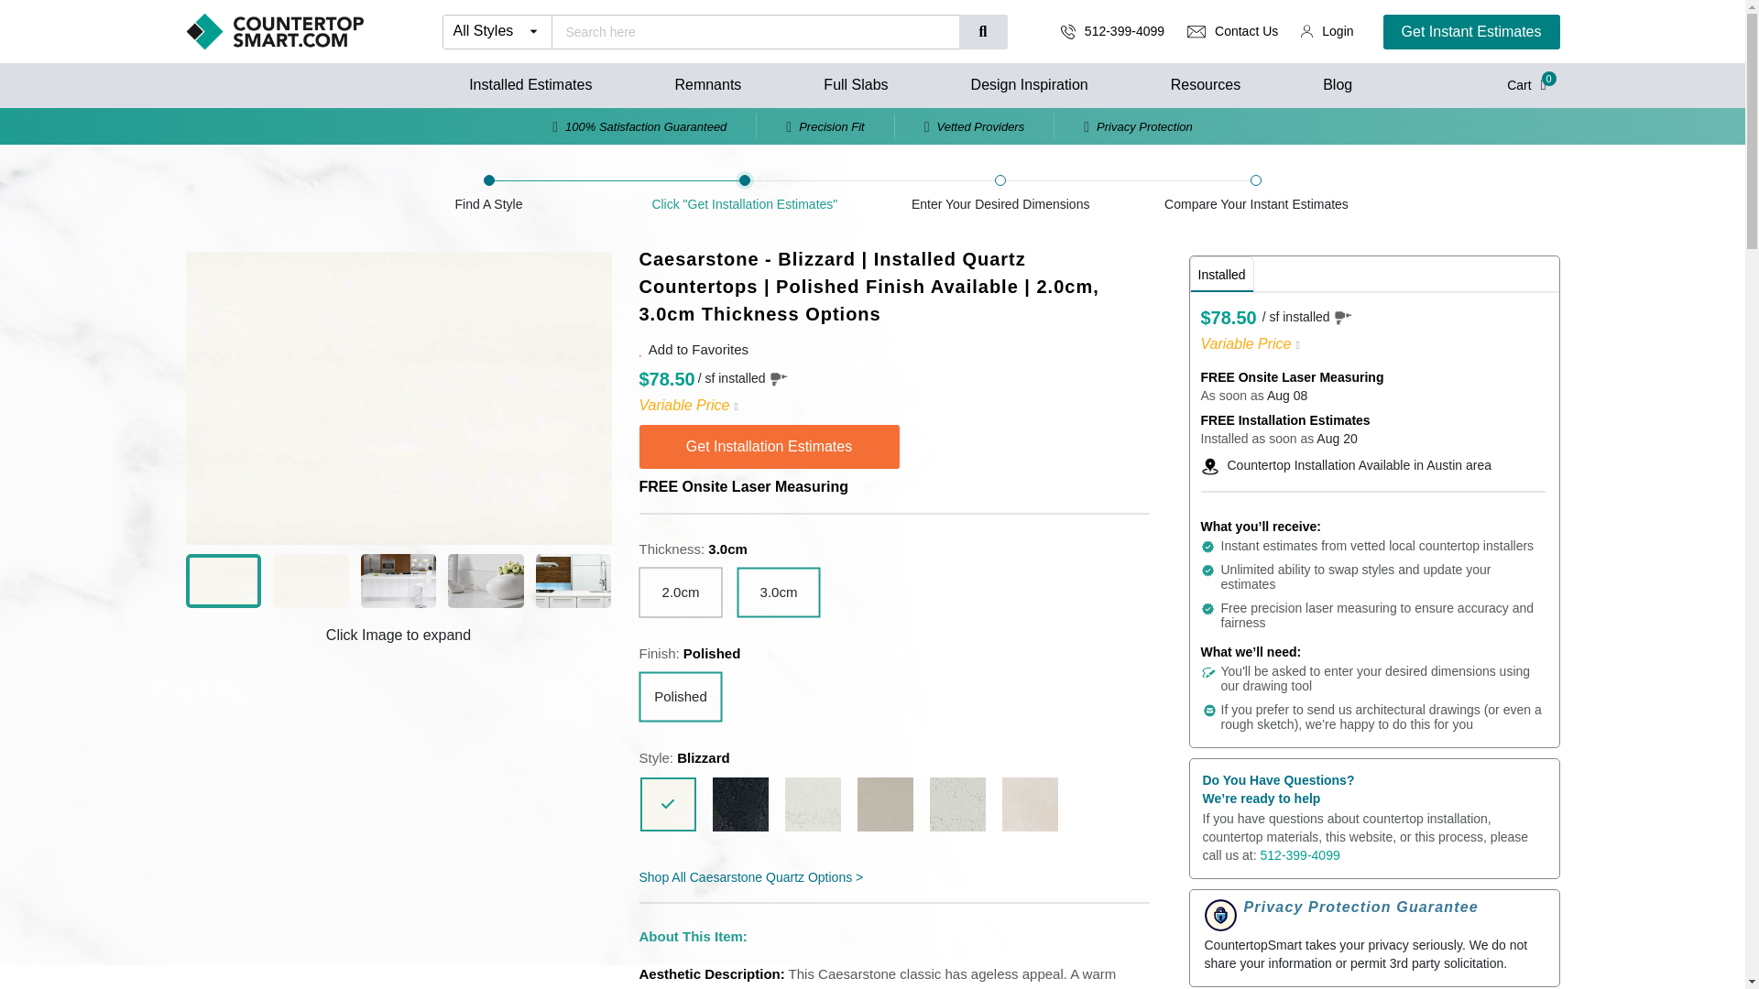  Describe the element at coordinates (1338, 84) in the screenshot. I see `Blog` at that location.